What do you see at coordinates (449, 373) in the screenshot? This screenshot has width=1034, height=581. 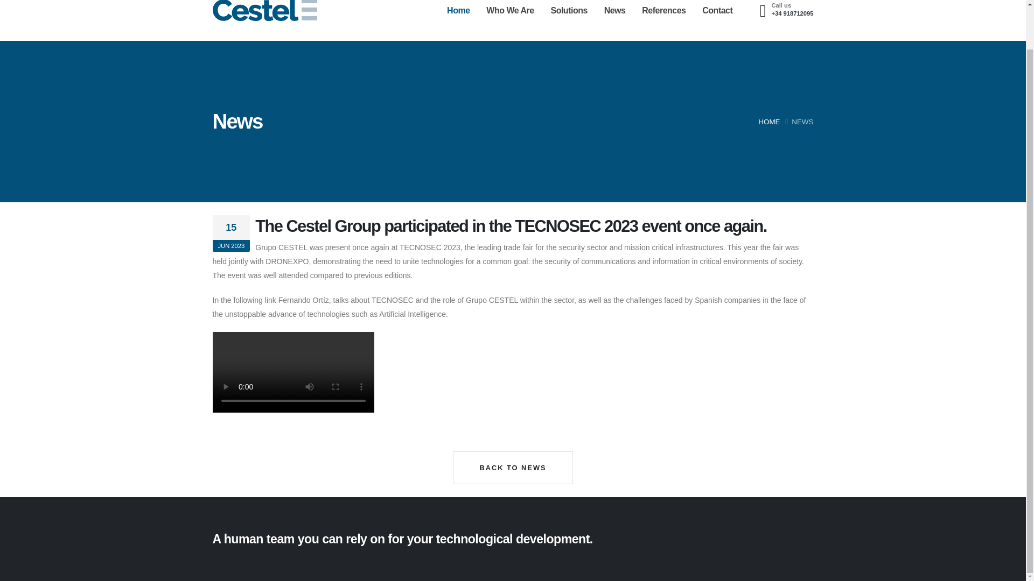 I see `News` at bounding box center [449, 373].